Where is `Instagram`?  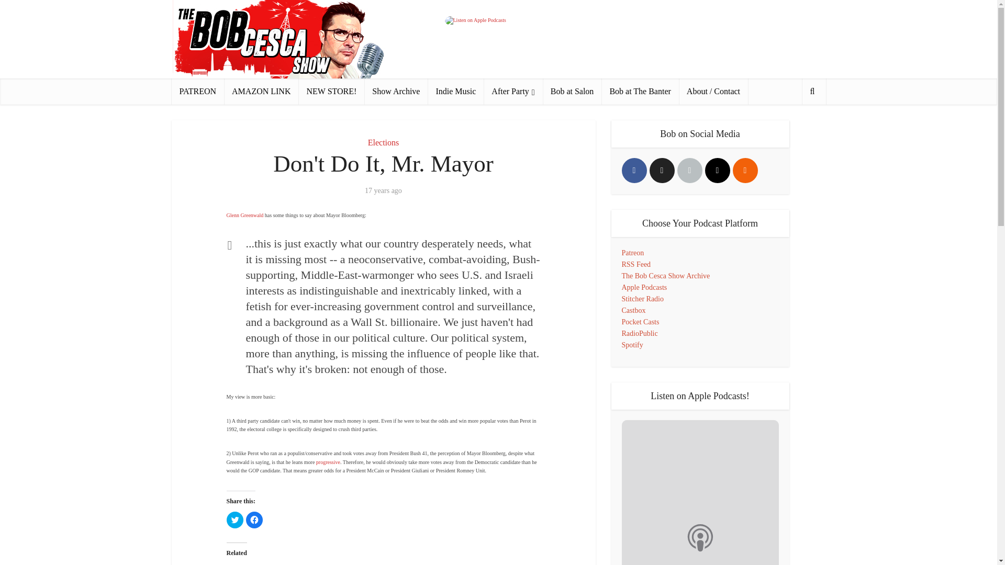
Instagram is located at coordinates (717, 171).